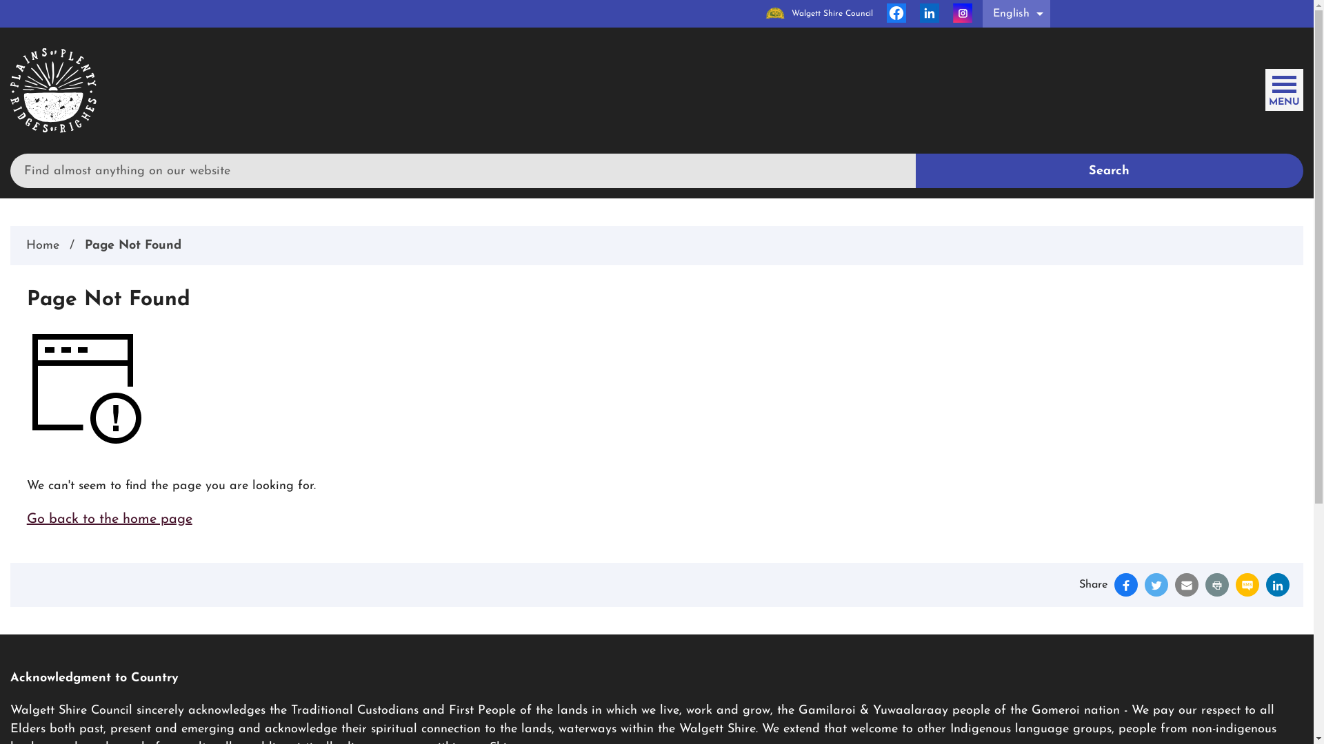 Image resolution: width=1324 pixels, height=744 pixels. What do you see at coordinates (54, 91) in the screenshot?
I see `Home - Walgett Shire Council - Logo` at bounding box center [54, 91].